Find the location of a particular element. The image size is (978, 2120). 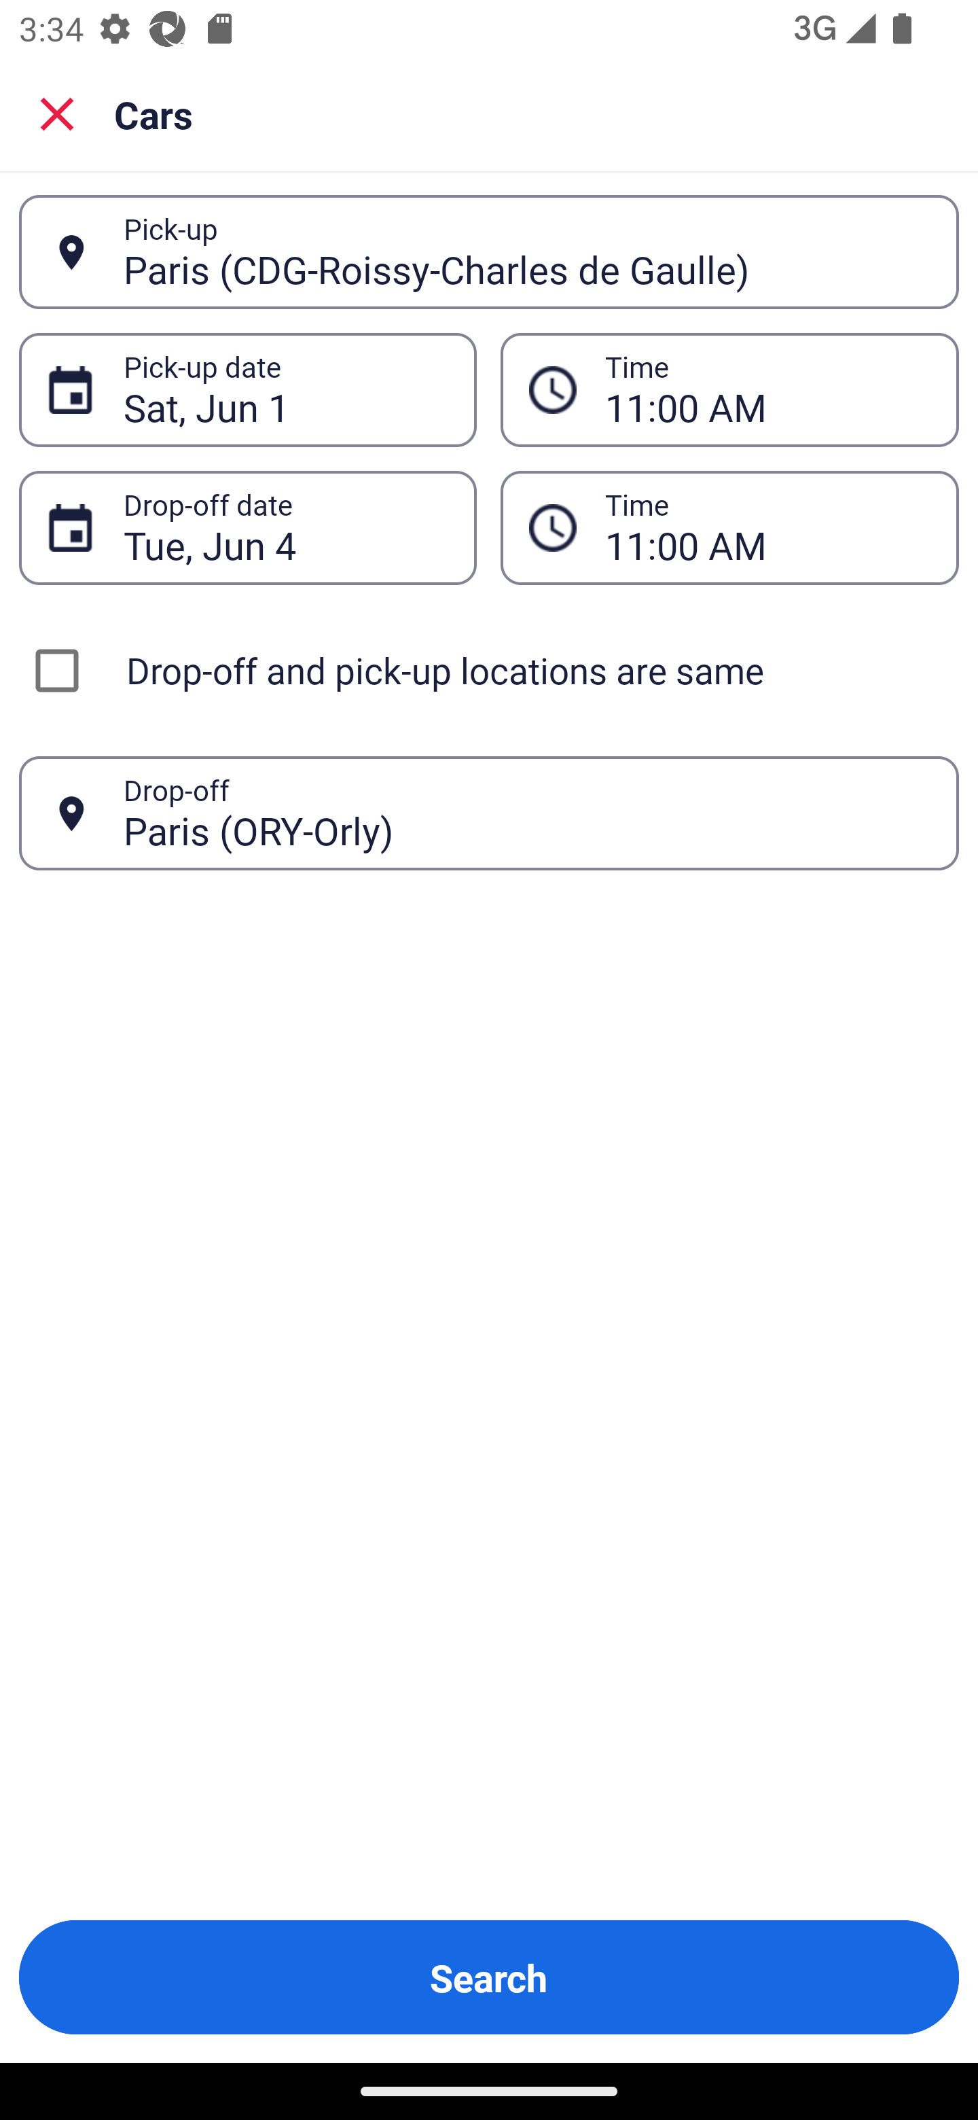

11:00 AM is located at coordinates (767, 527).